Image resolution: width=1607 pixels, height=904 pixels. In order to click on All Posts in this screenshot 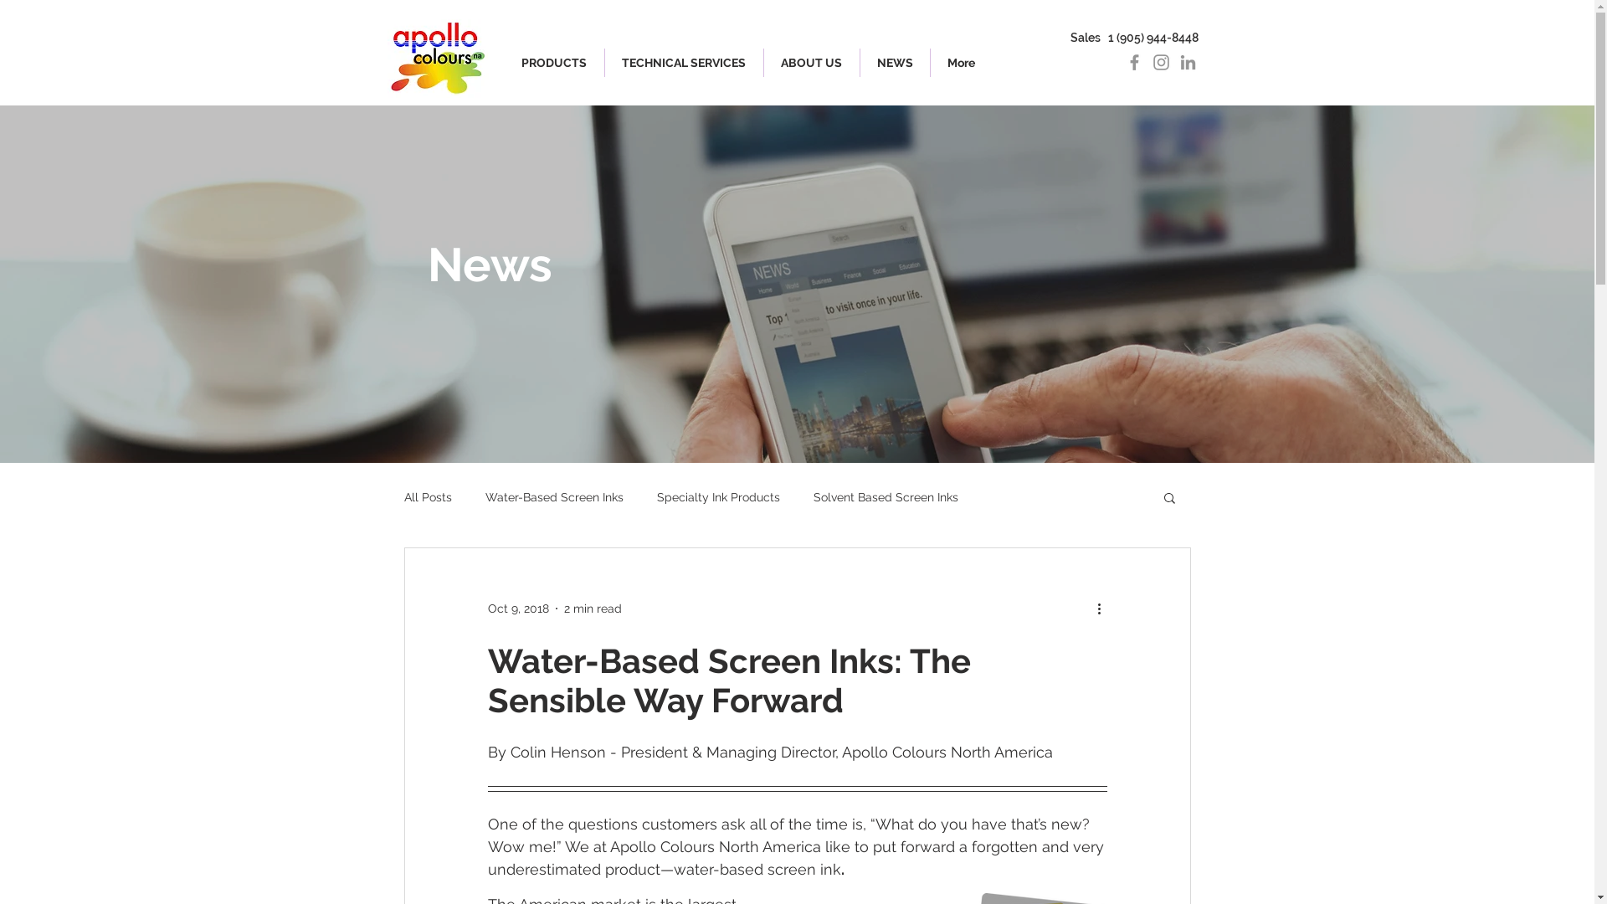, I will do `click(427, 497)`.